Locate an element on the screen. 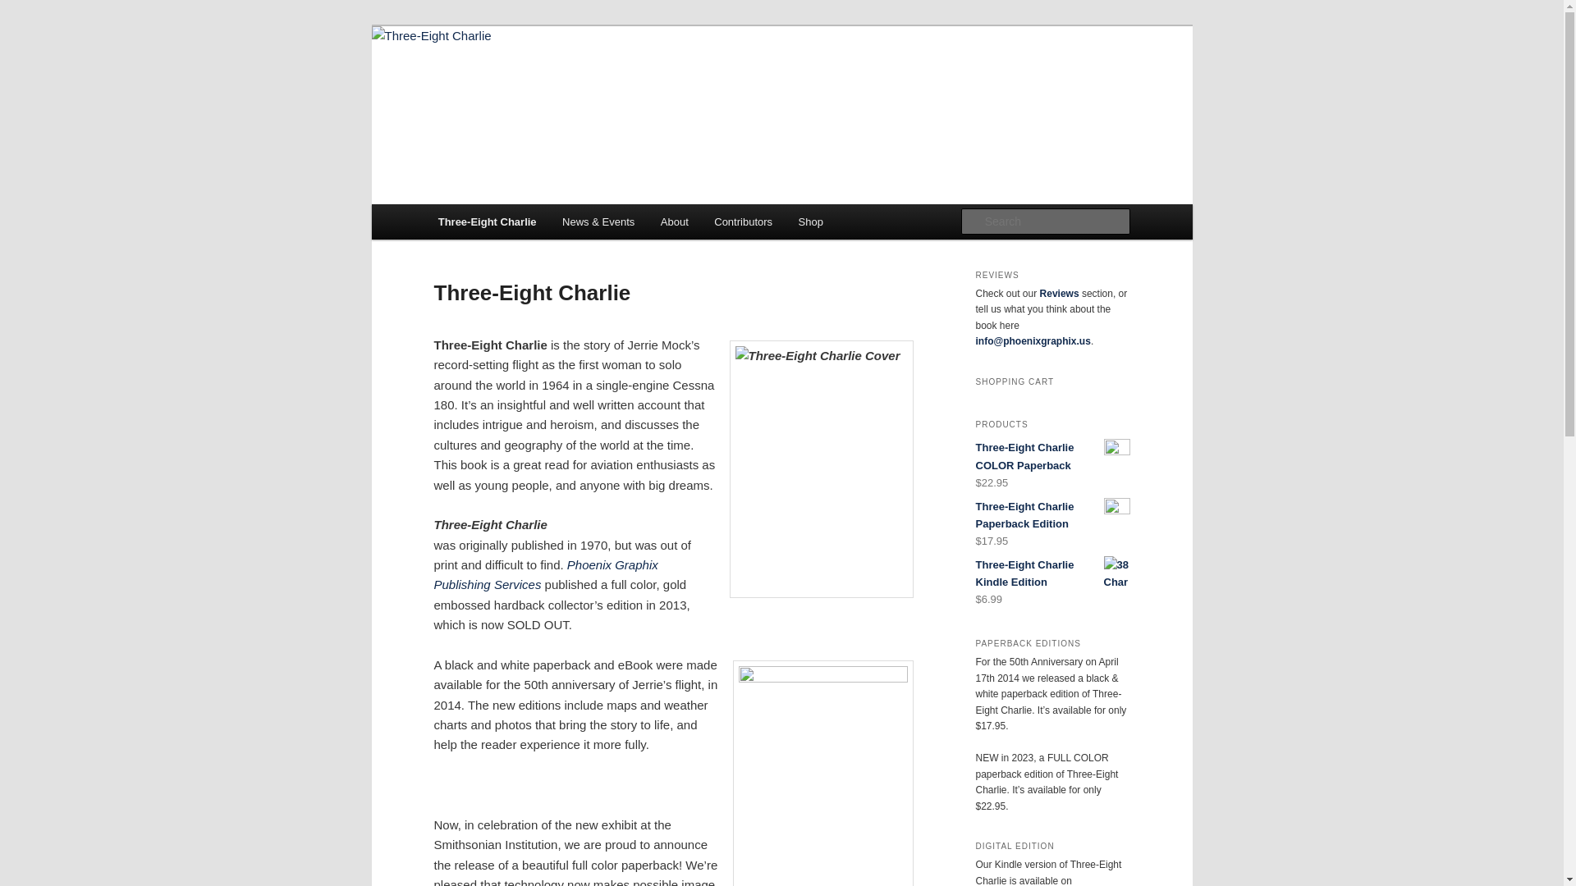 The image size is (1576, 886). Three-Eight Charlie is located at coordinates (547, 85).